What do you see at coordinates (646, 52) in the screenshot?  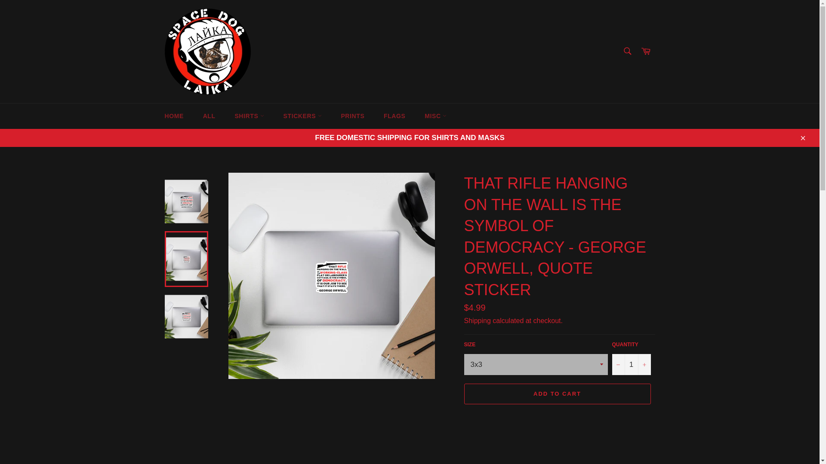 I see `Cart` at bounding box center [646, 52].